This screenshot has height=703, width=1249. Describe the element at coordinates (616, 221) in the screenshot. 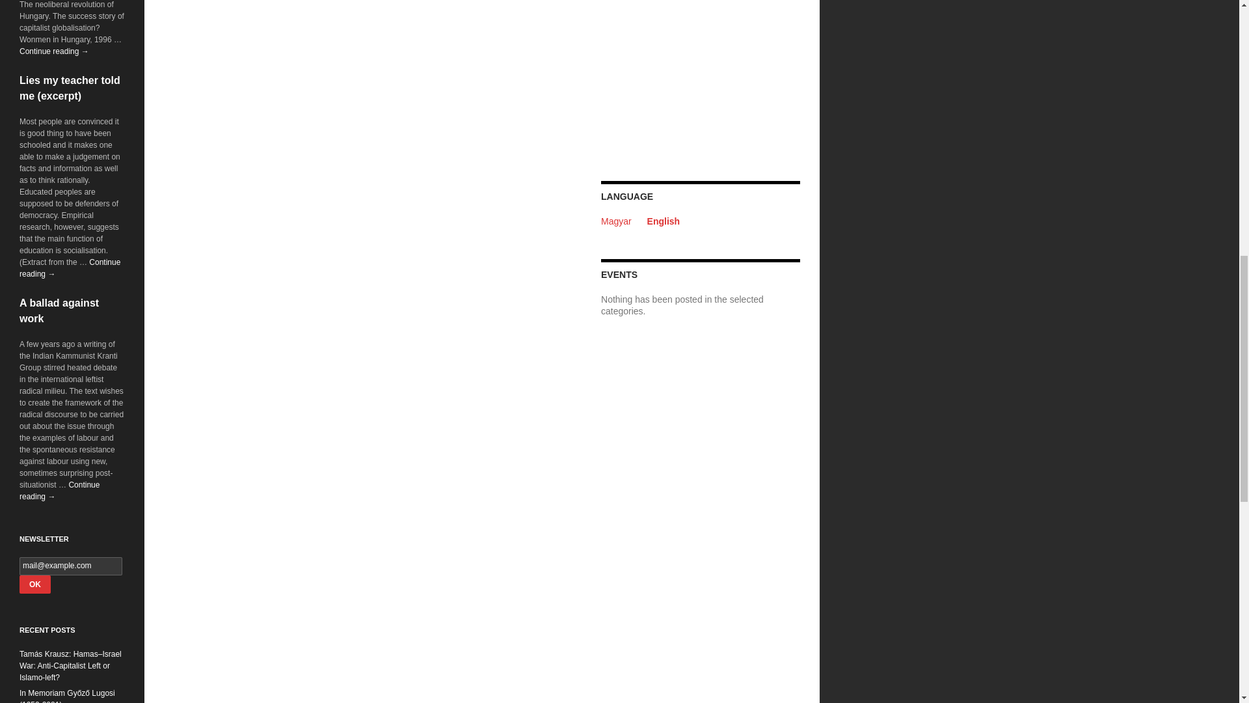

I see `Magyar` at that location.